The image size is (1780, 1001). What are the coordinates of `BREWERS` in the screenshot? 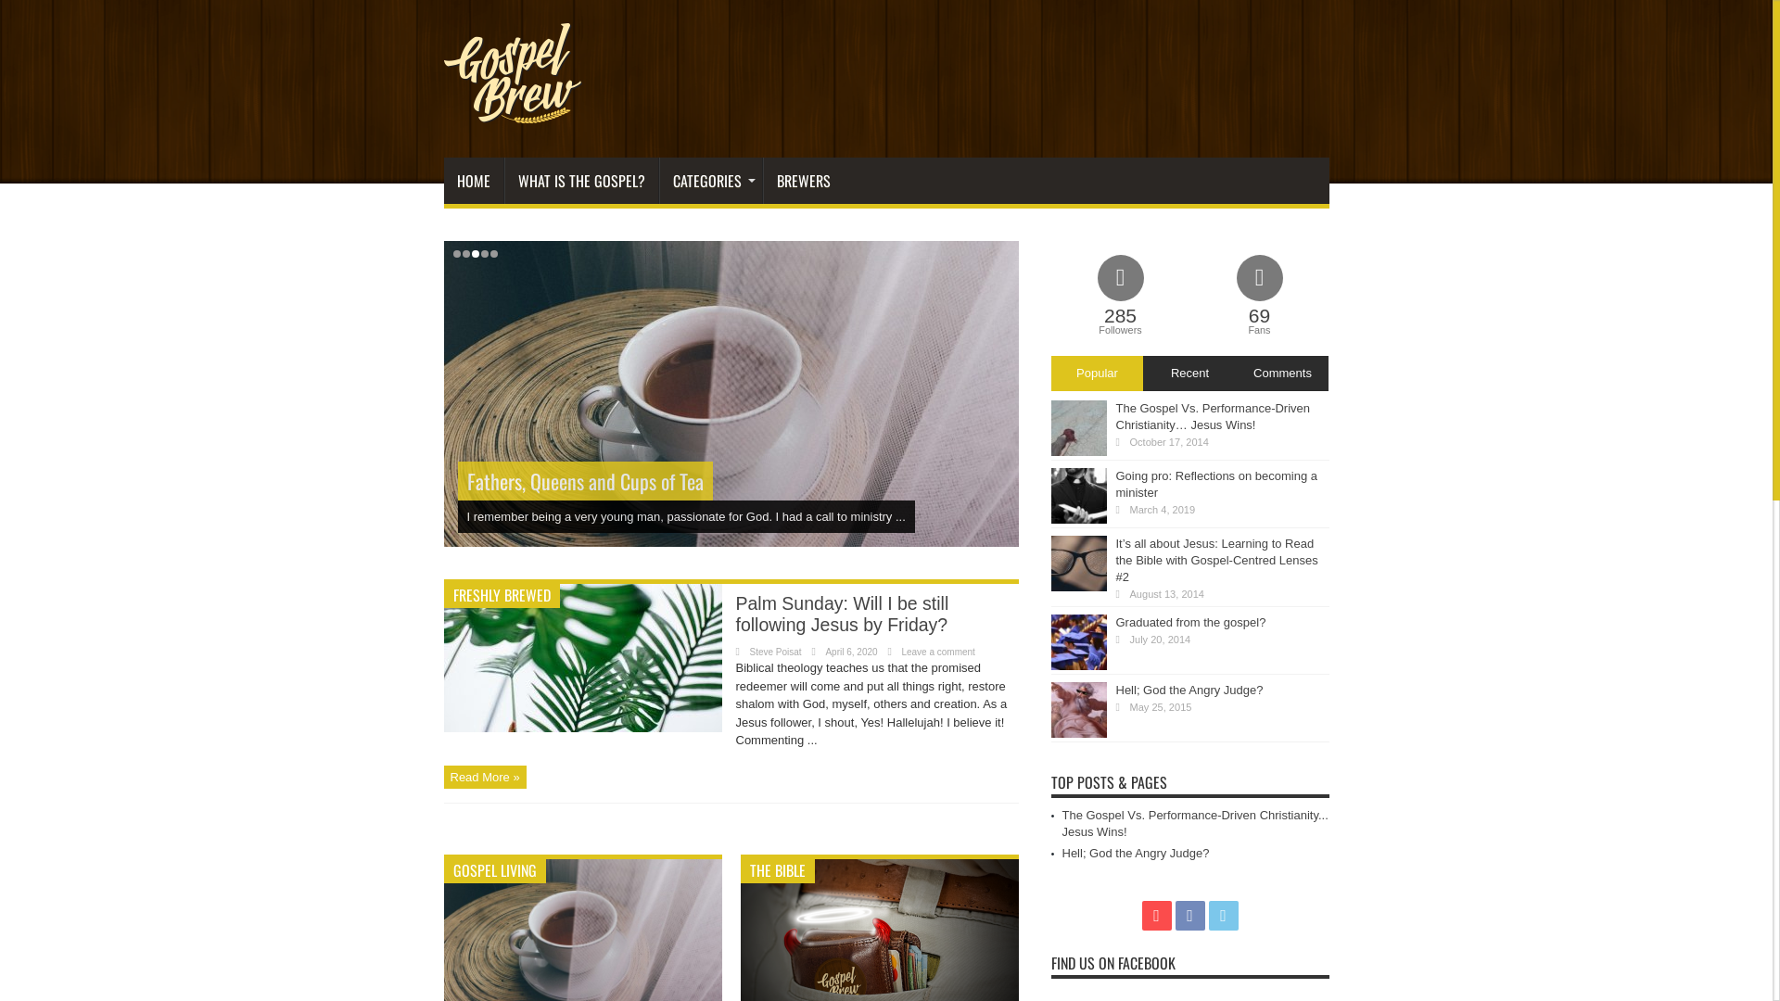 It's located at (803, 181).